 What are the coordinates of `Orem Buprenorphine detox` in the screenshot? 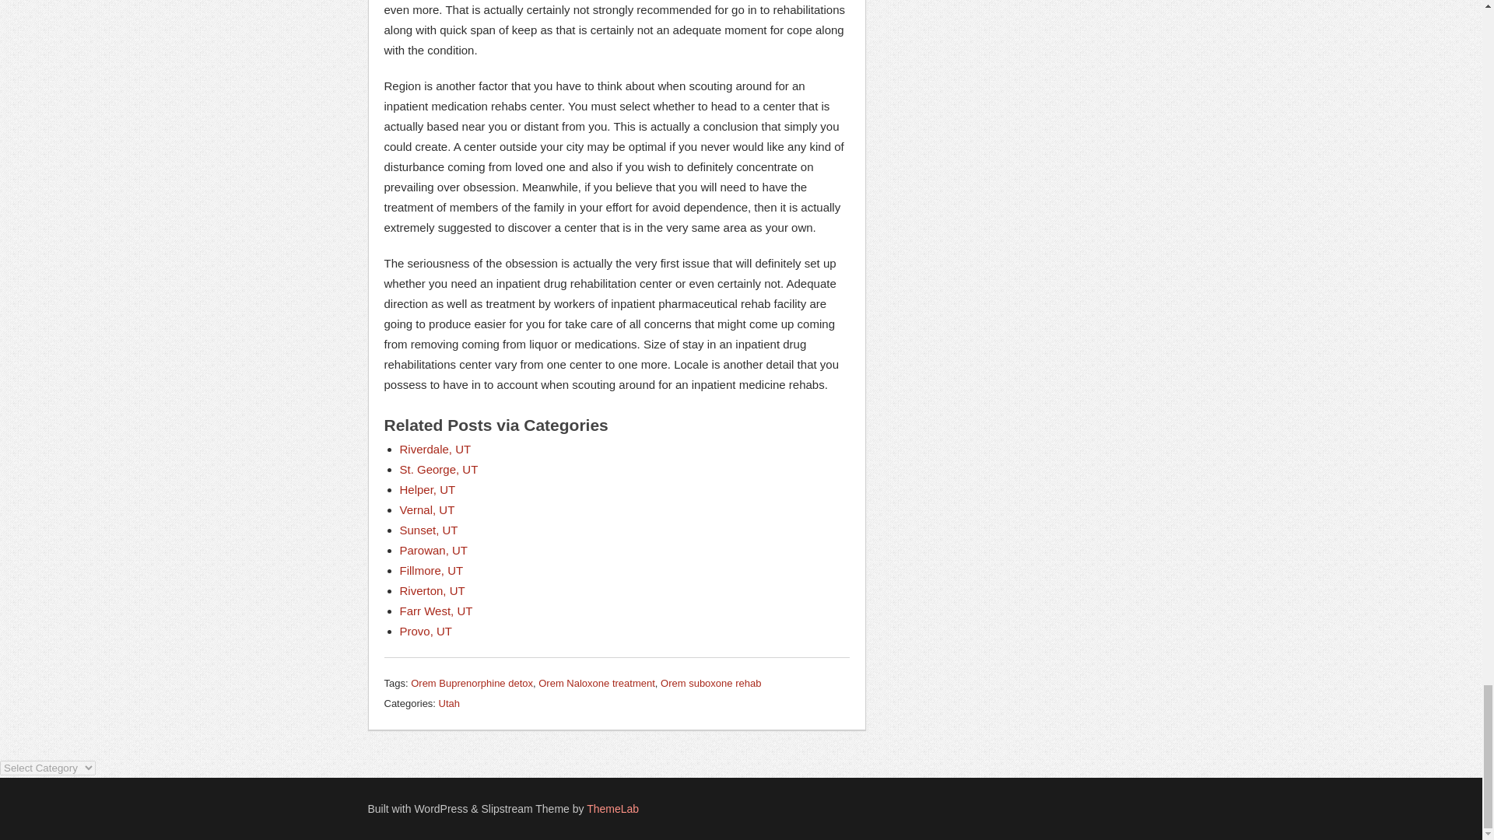 It's located at (472, 683).